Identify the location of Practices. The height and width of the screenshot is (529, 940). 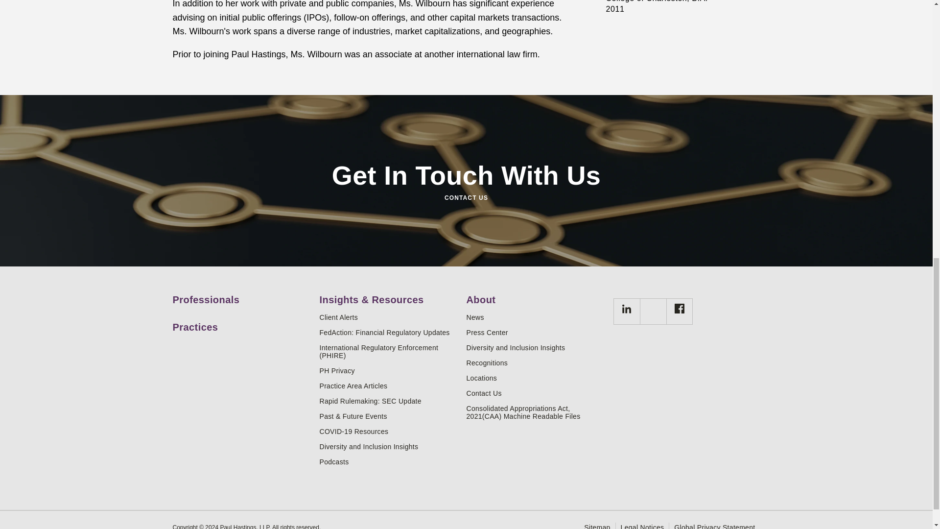
(242, 323).